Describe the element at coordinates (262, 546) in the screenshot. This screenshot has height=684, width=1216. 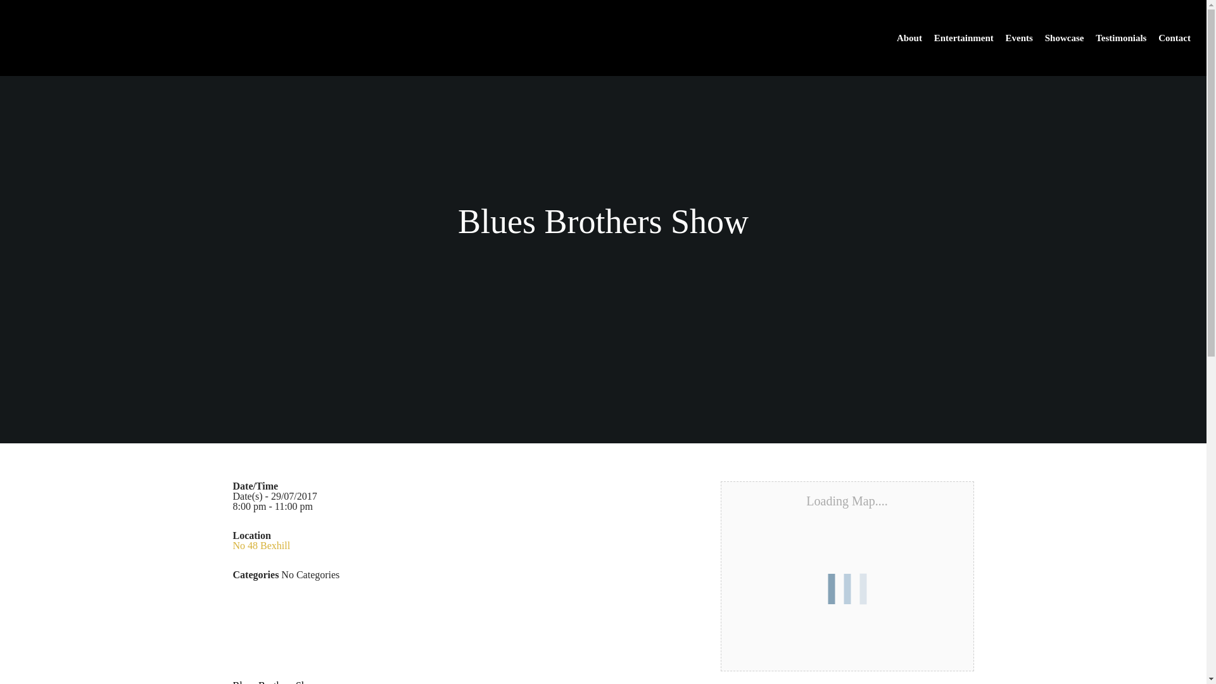
I see `No 48 Bexhill` at that location.